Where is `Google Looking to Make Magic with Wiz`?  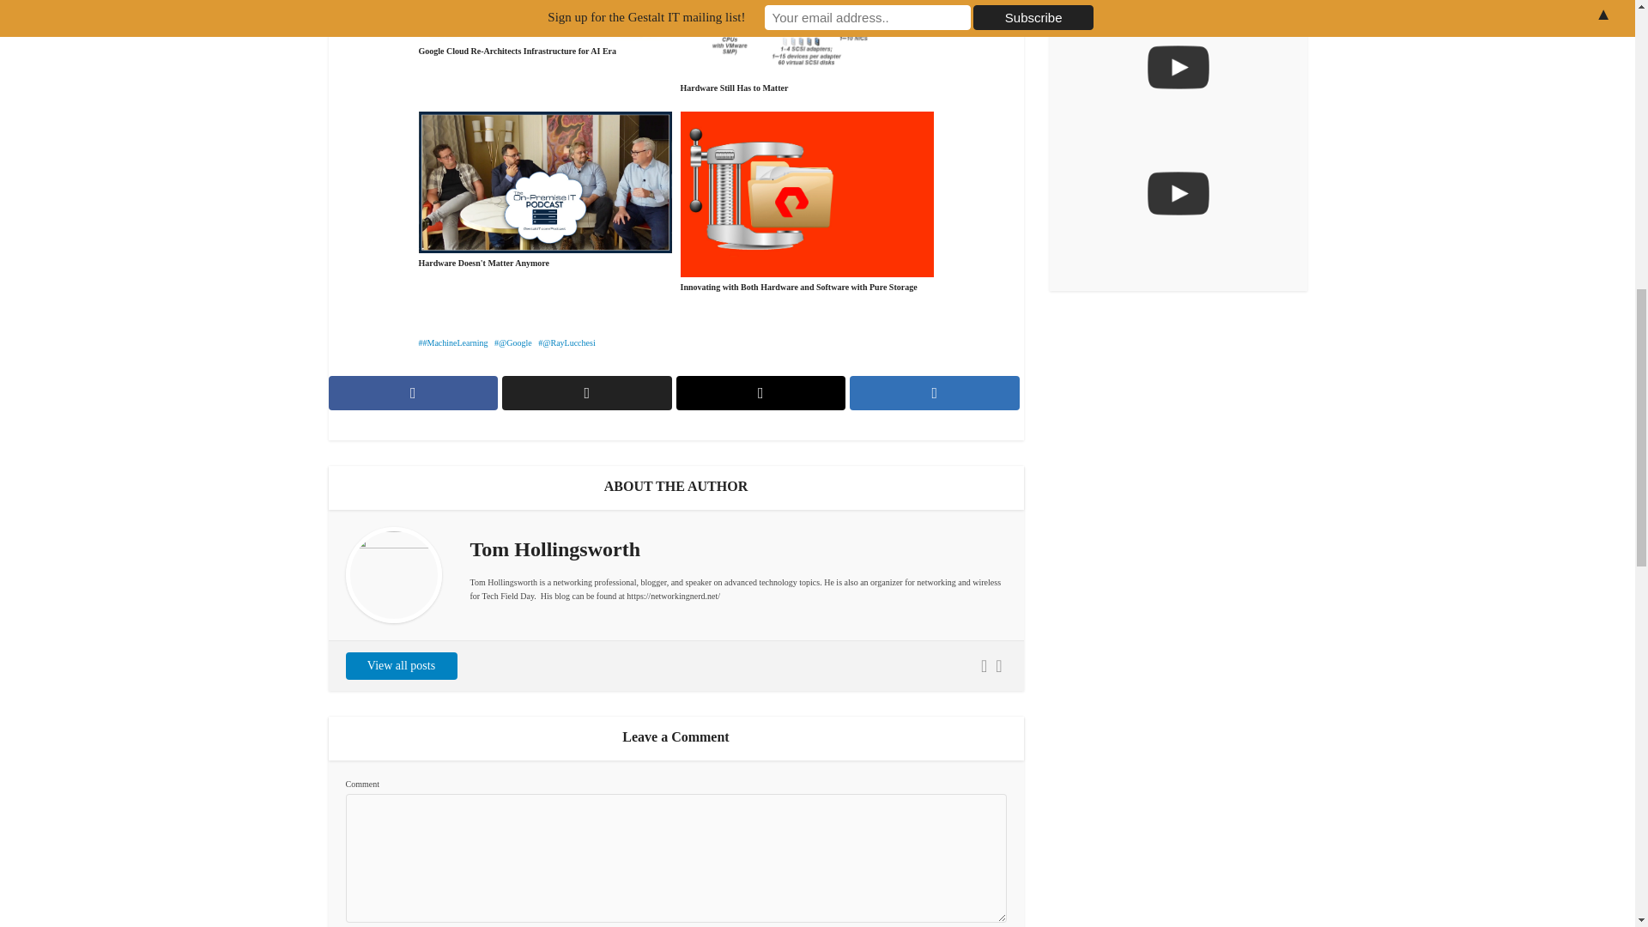 Google Looking to Make Magic with Wiz is located at coordinates (1178, 68).